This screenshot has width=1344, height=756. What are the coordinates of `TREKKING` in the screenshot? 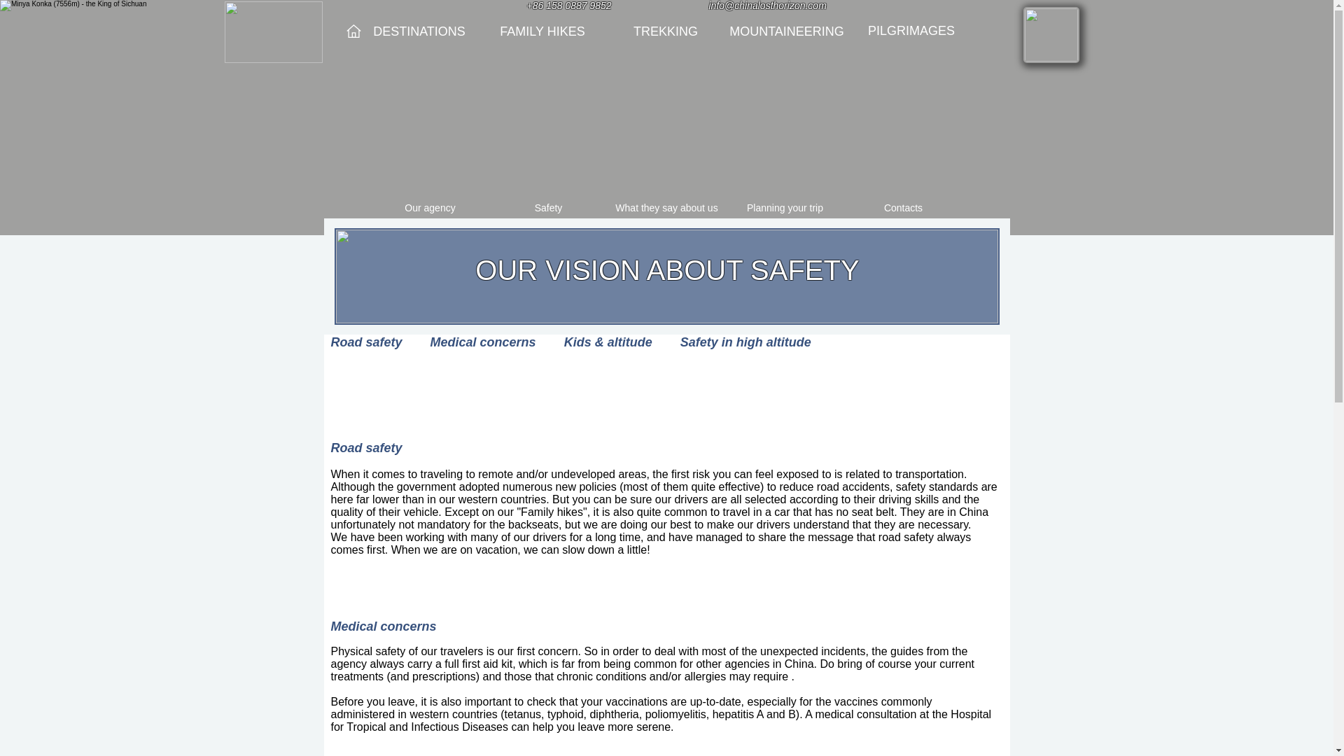 It's located at (665, 32).